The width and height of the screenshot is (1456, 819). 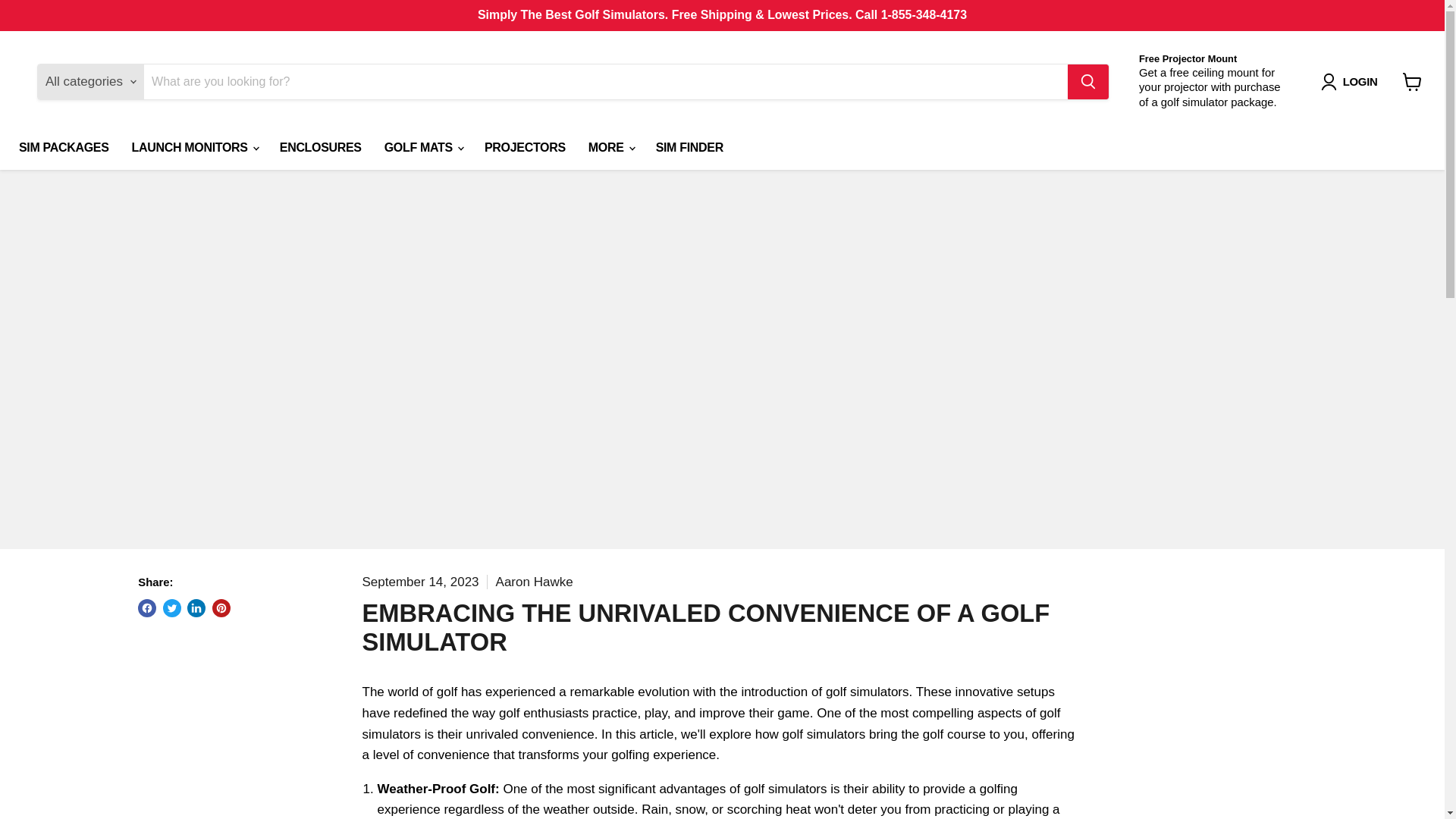 What do you see at coordinates (690, 147) in the screenshot?
I see `SIM FINDER` at bounding box center [690, 147].